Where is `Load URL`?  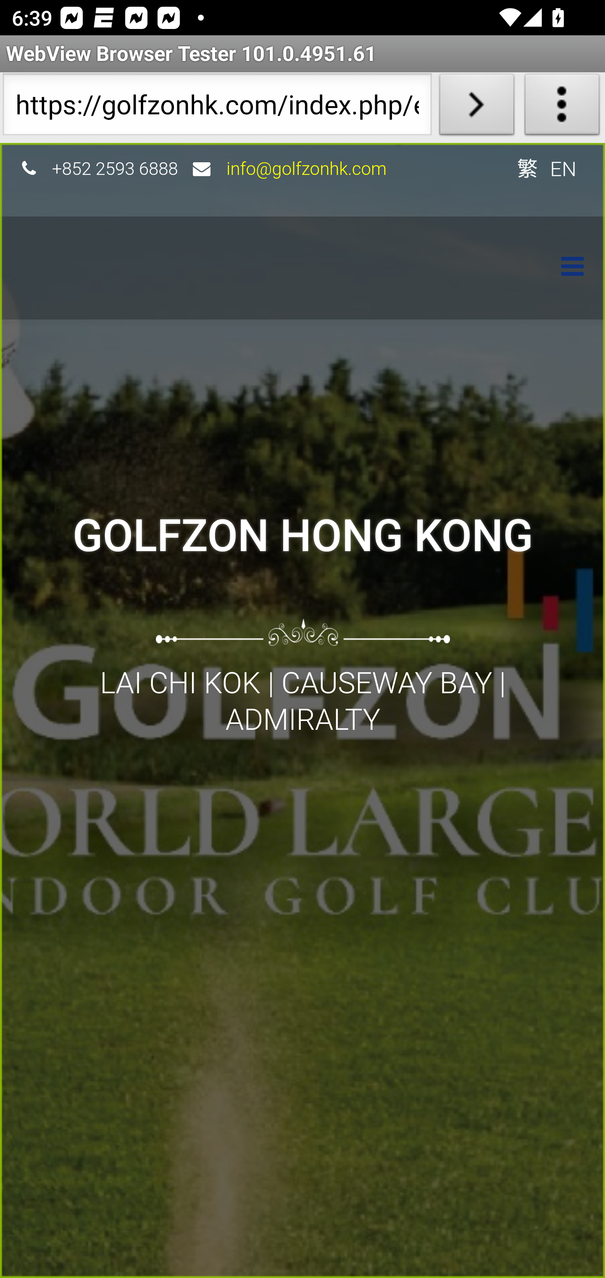
Load URL is located at coordinates (476, 108).